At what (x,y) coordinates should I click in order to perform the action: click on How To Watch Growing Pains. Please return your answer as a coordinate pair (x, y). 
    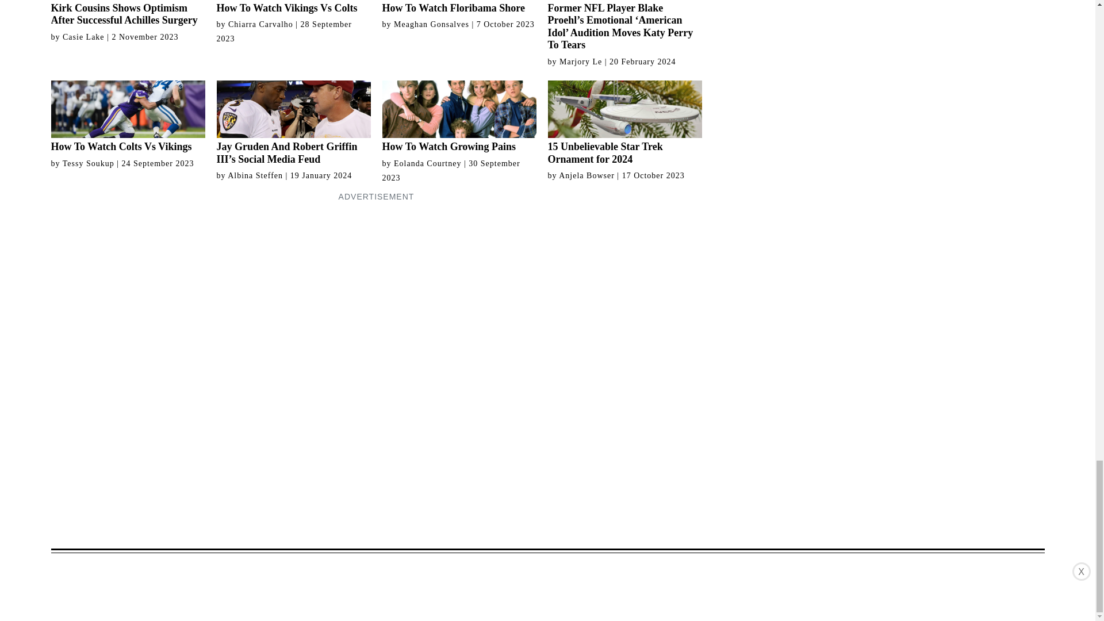
    Looking at the image, I should click on (459, 117).